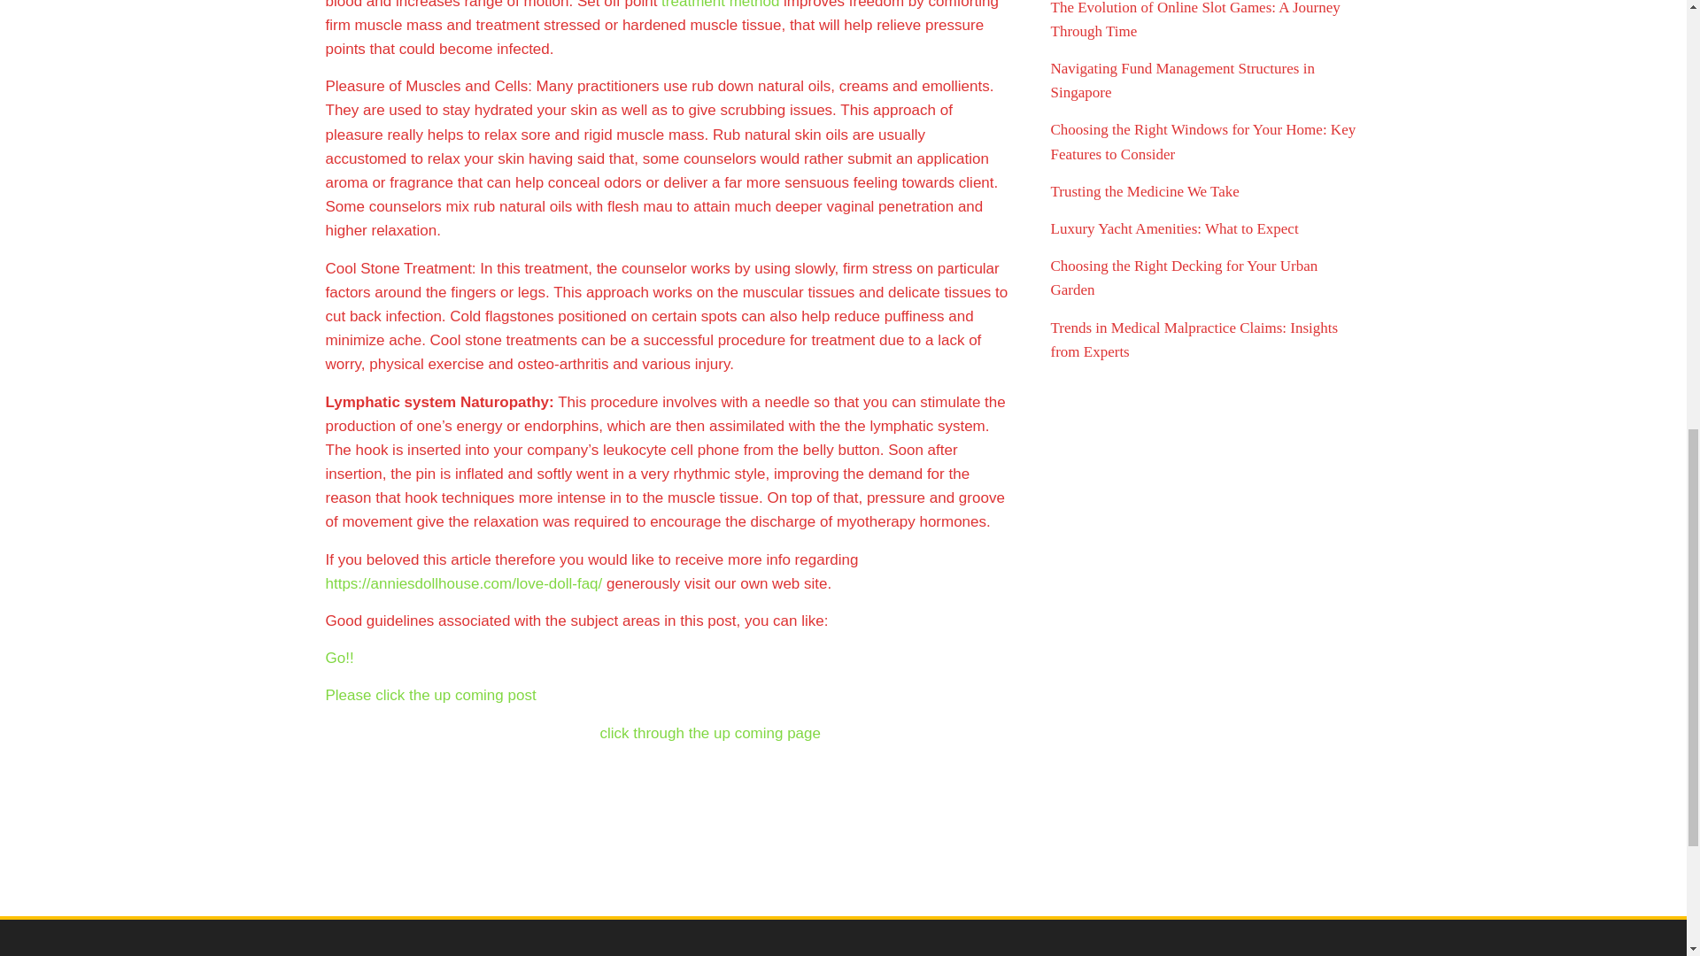 This screenshot has width=1700, height=956. I want to click on Luxury Yacht Amenities: What to Expect, so click(1174, 228).